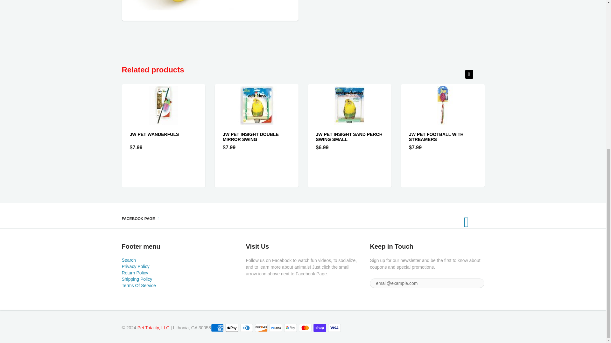 This screenshot has width=611, height=343. What do you see at coordinates (246, 328) in the screenshot?
I see `Diners Club` at bounding box center [246, 328].